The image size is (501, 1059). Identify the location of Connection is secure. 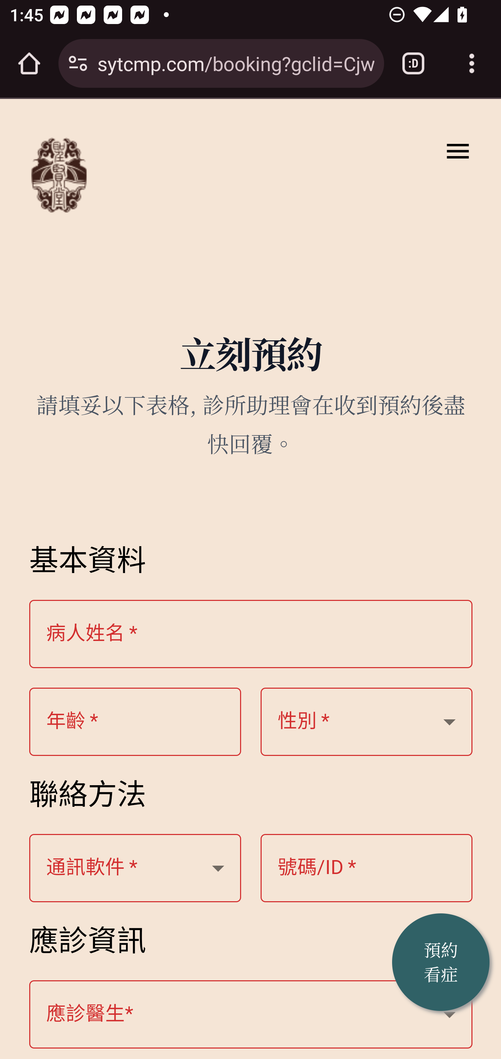
(78, 63).